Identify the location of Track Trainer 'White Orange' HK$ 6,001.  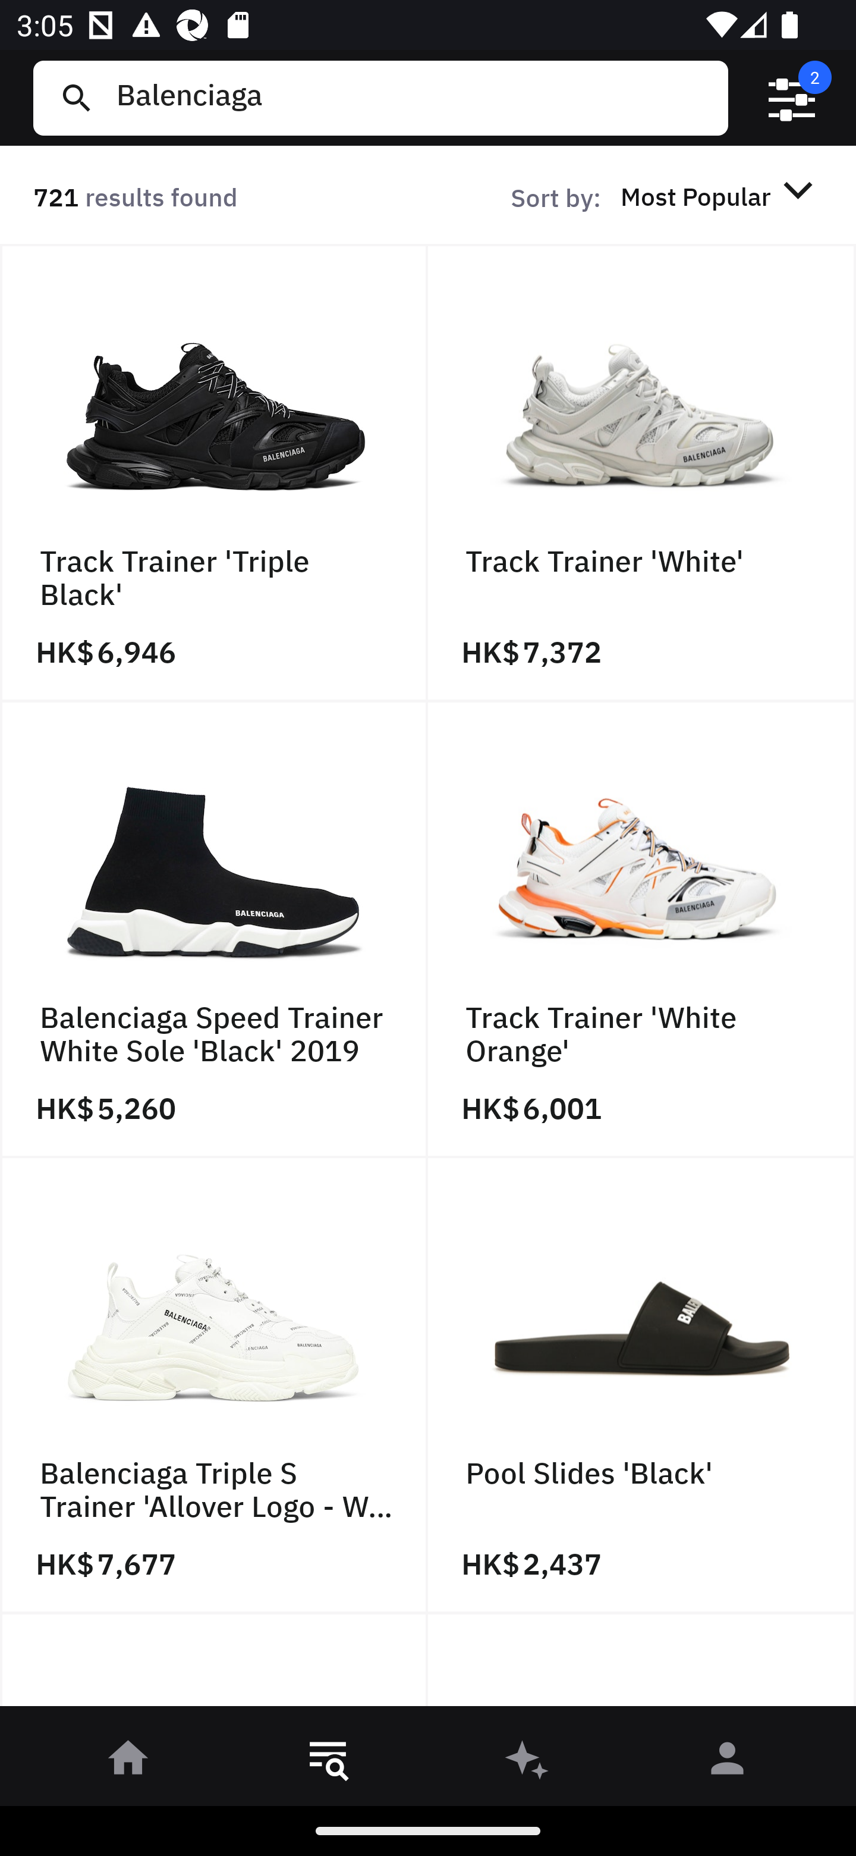
(642, 929).